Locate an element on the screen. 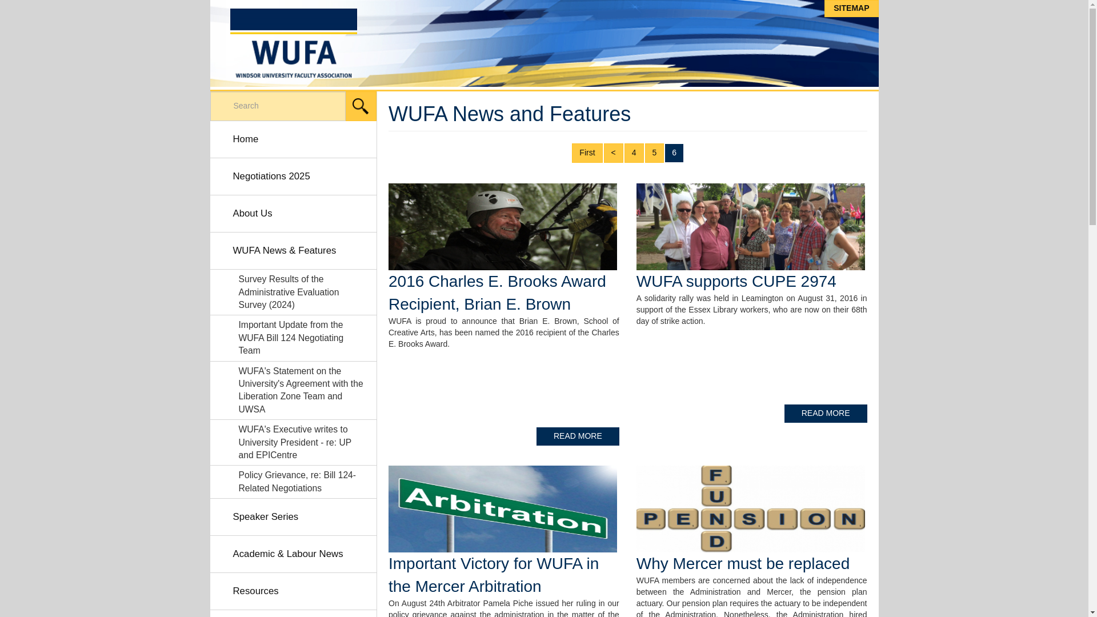 The image size is (1097, 617). Resources is located at coordinates (294, 592).